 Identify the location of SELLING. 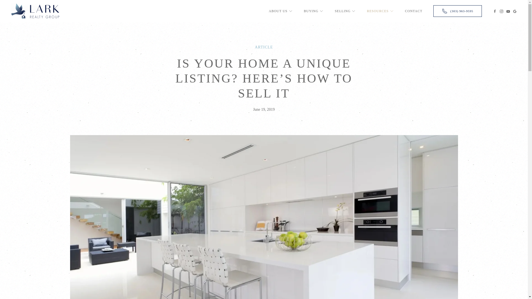
(345, 11).